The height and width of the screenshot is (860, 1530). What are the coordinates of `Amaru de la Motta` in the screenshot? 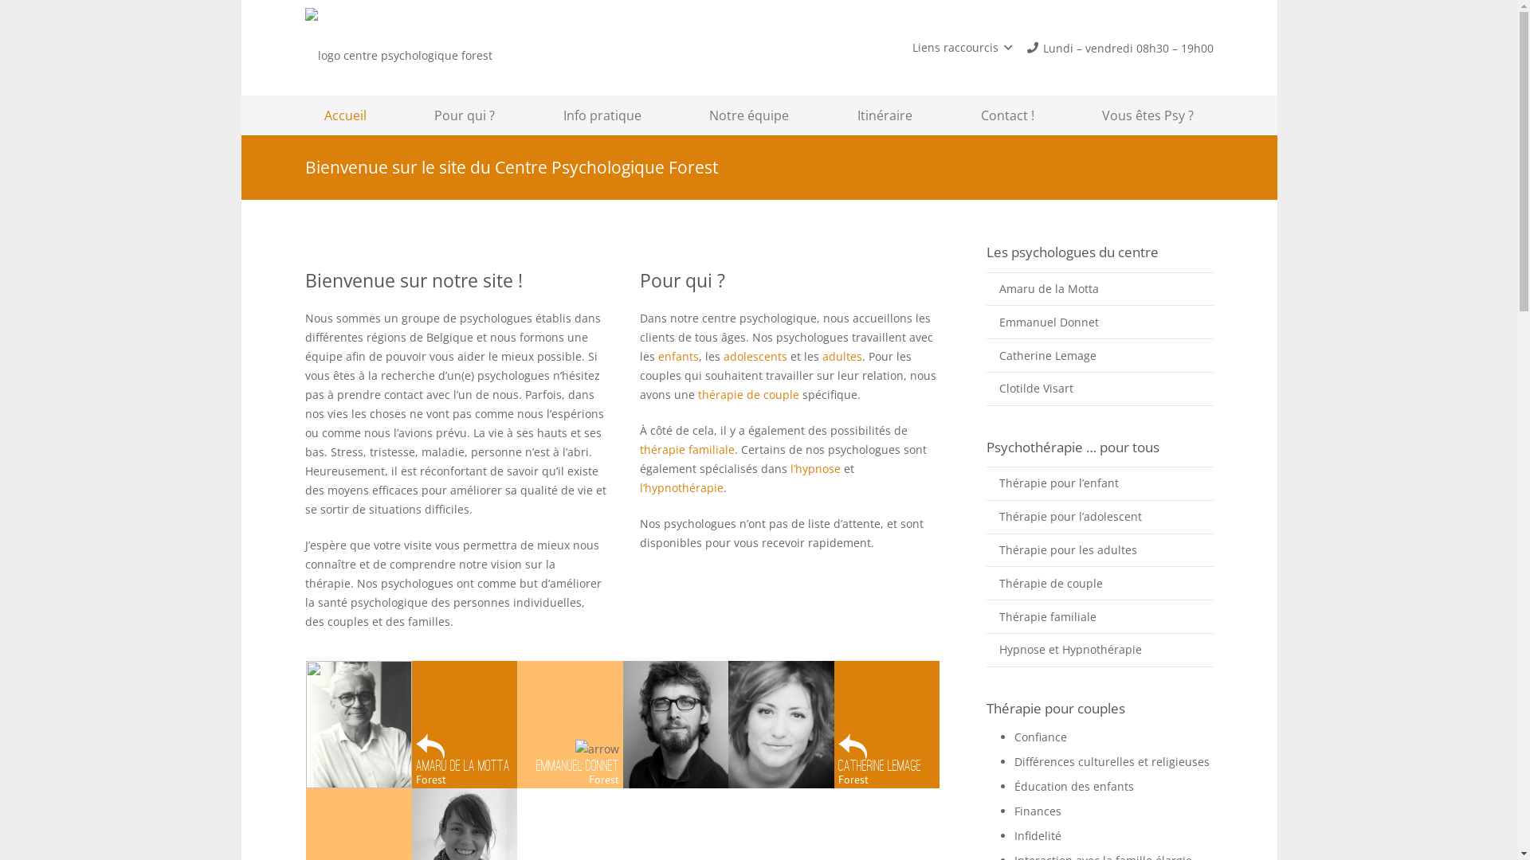 It's located at (1100, 289).